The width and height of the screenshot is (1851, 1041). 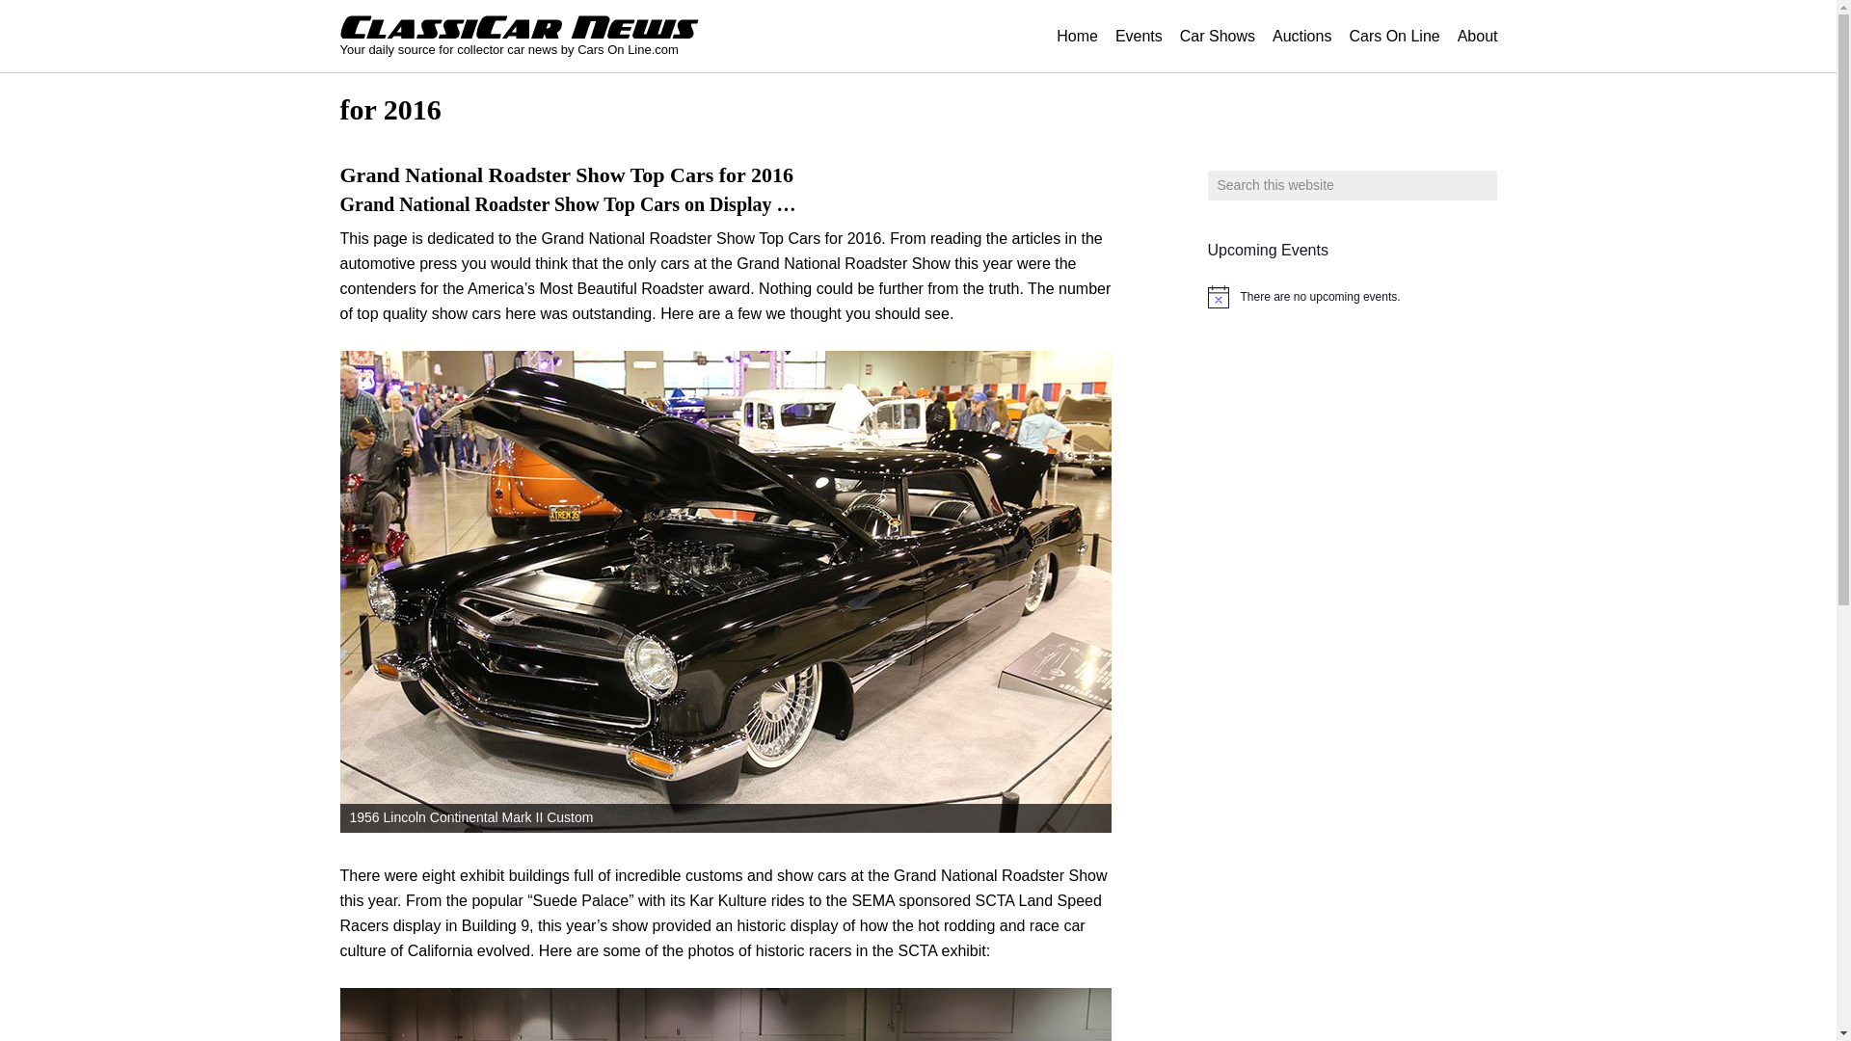 I want to click on Events, so click(x=1140, y=37).